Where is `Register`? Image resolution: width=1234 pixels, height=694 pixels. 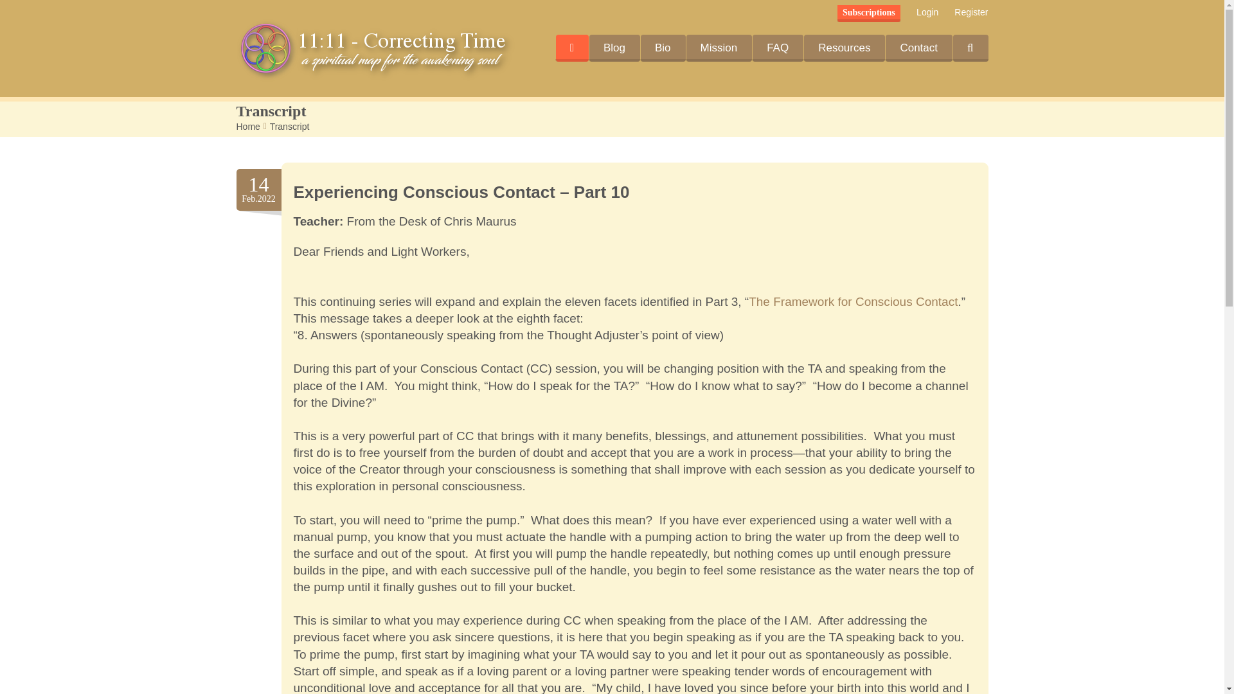 Register is located at coordinates (970, 12).